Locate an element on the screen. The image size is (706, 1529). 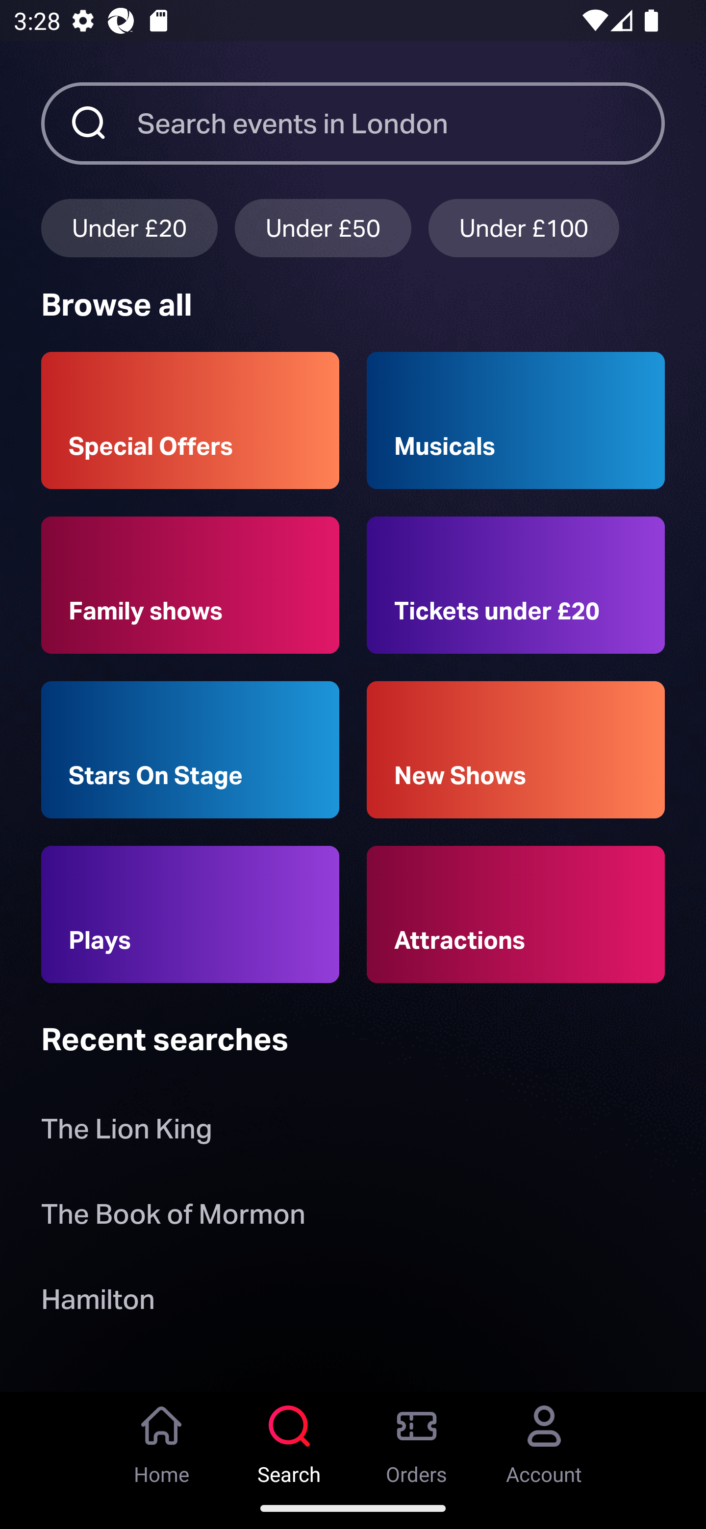
Attractions  is located at coordinates (516, 914).